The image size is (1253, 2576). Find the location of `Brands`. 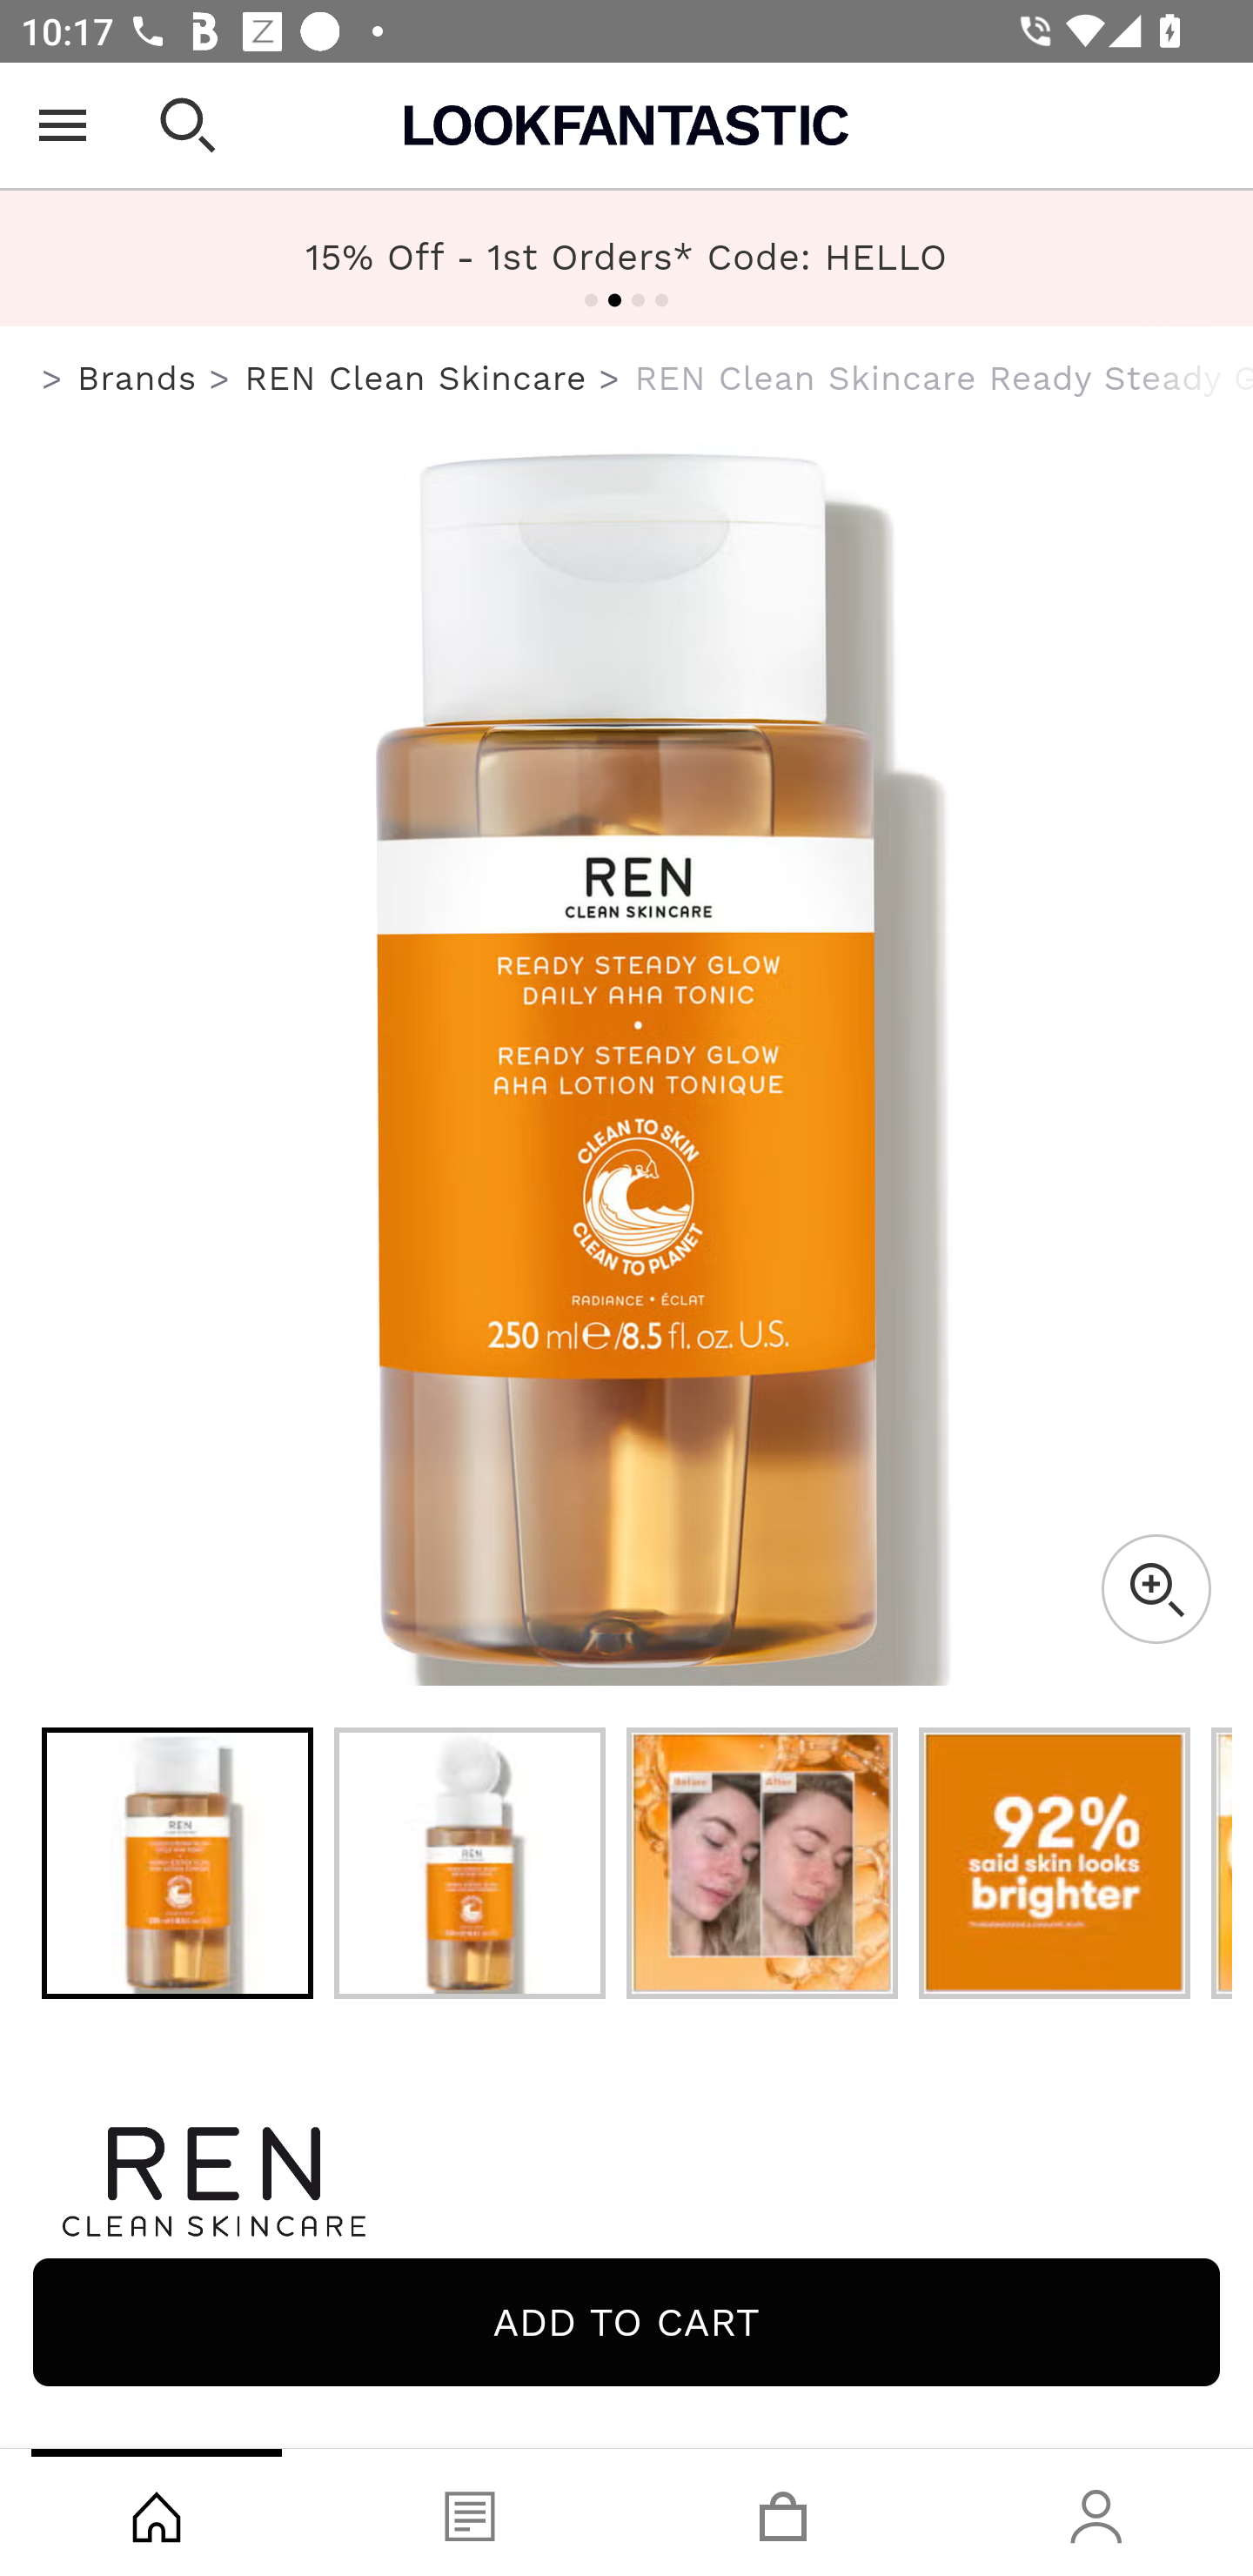

Brands is located at coordinates (136, 378).